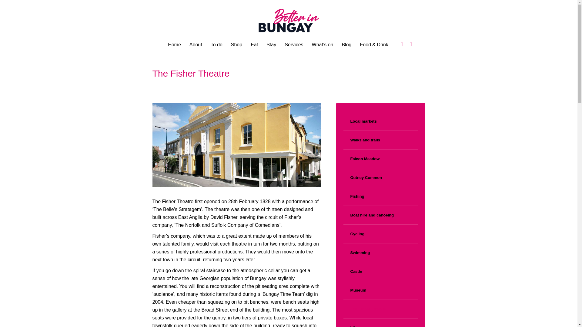 Image resolution: width=582 pixels, height=327 pixels. What do you see at coordinates (356, 253) in the screenshot?
I see `Swimming` at bounding box center [356, 253].